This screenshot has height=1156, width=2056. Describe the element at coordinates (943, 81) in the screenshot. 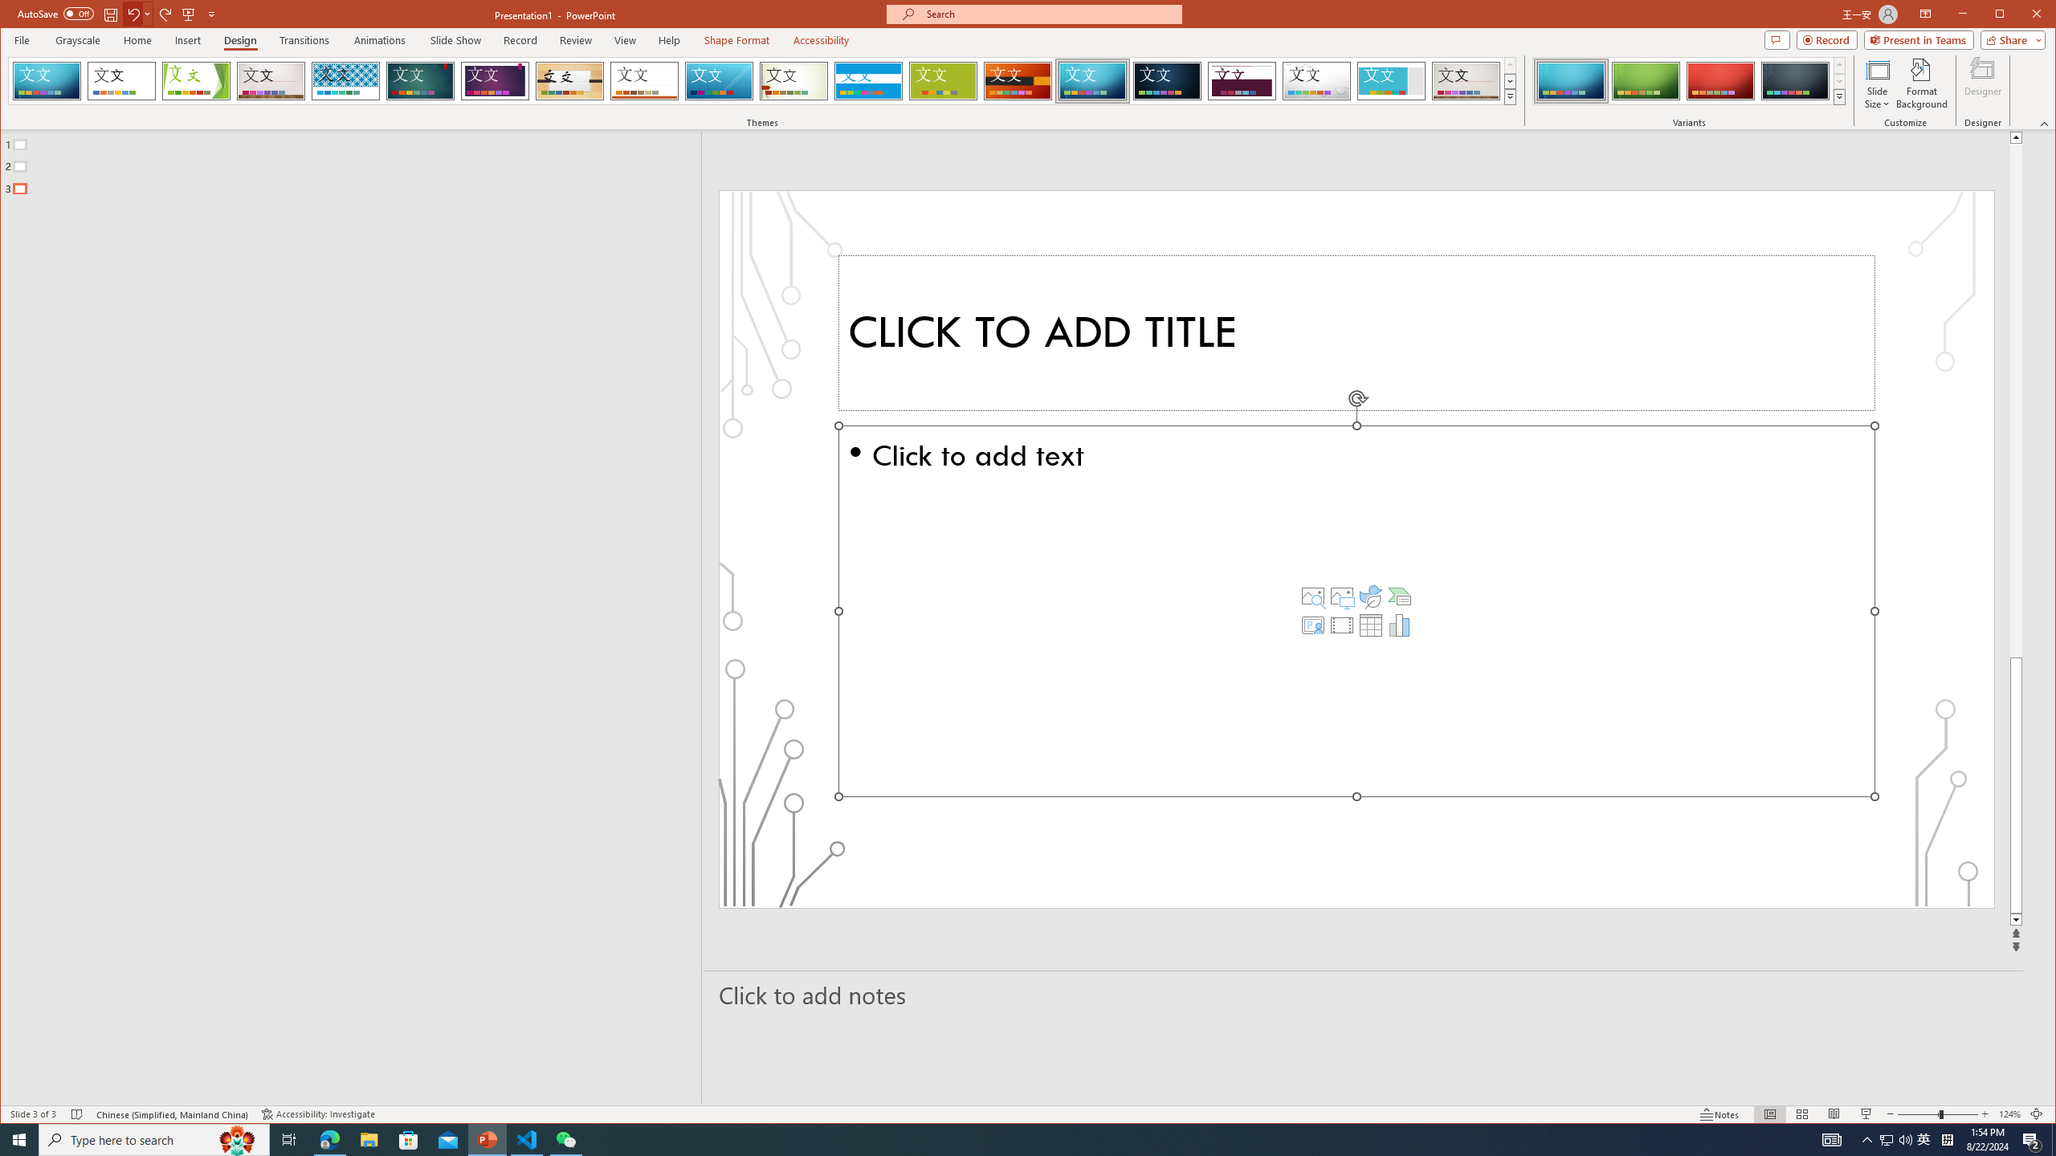

I see `Basis` at that location.